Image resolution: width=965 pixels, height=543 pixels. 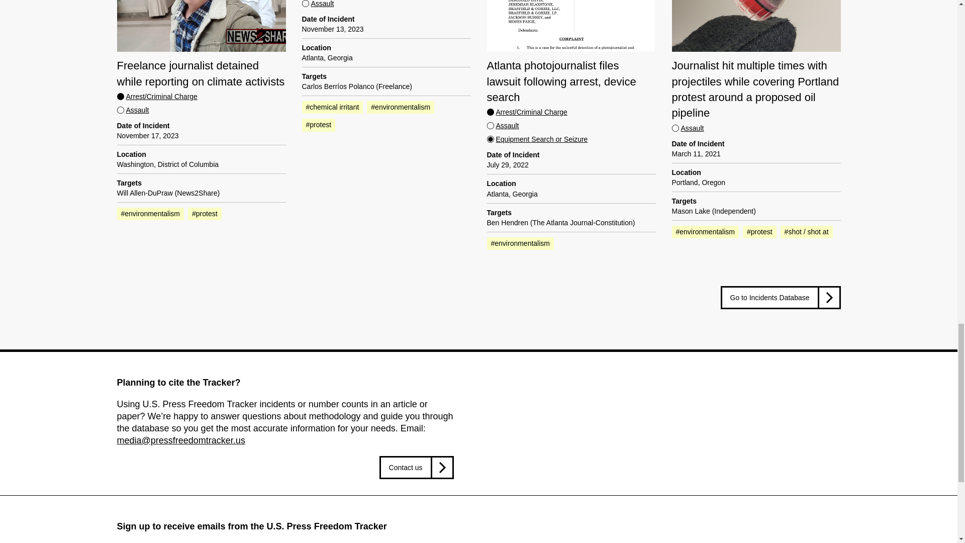 I want to click on Assault, so click(x=503, y=126).